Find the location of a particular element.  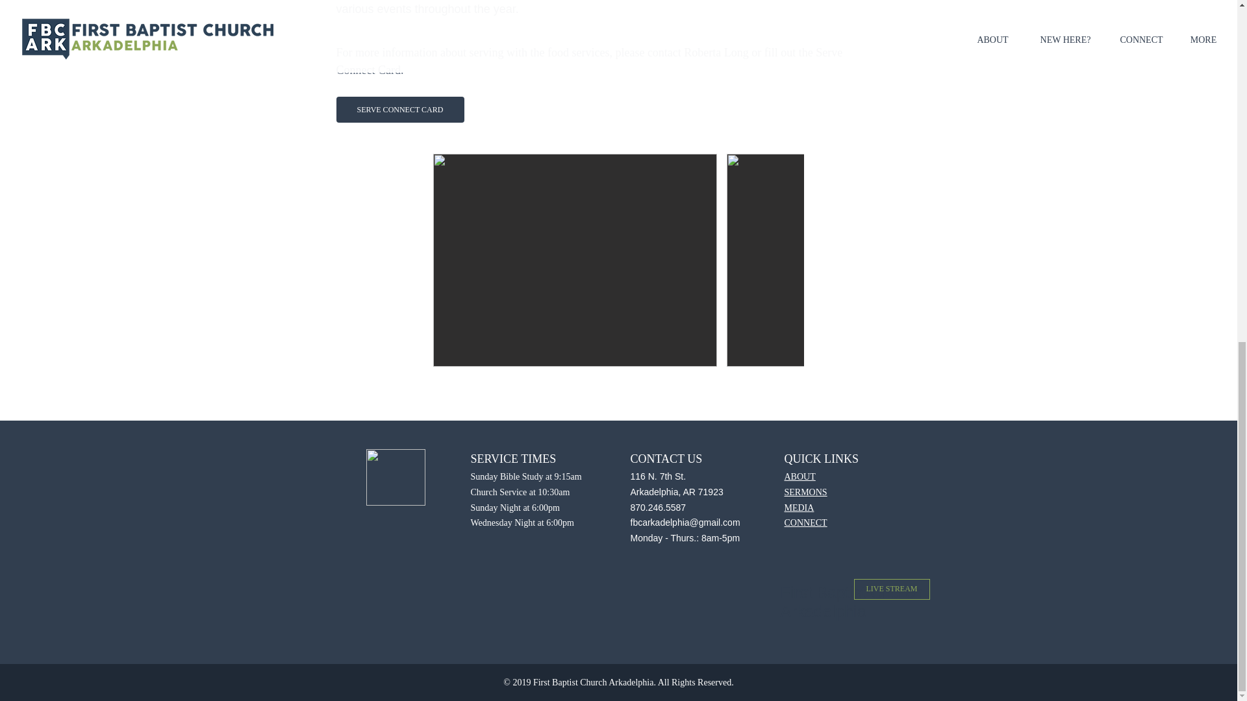

SERVE CONNECT CARD is located at coordinates (400, 110).